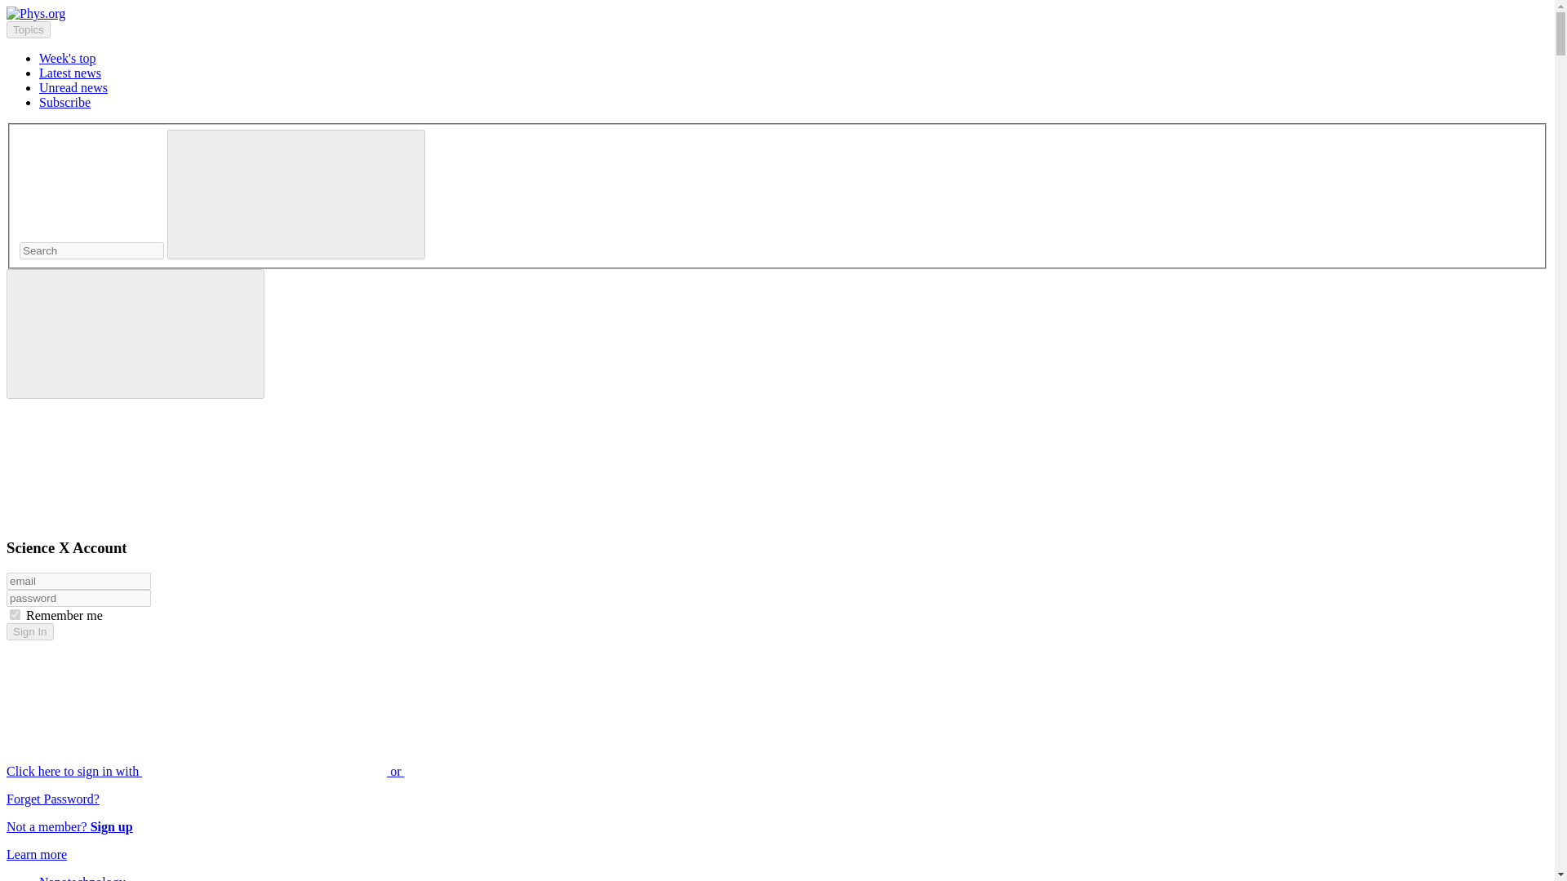 The height and width of the screenshot is (881, 1567). What do you see at coordinates (29, 631) in the screenshot?
I see `Sign In` at bounding box center [29, 631].